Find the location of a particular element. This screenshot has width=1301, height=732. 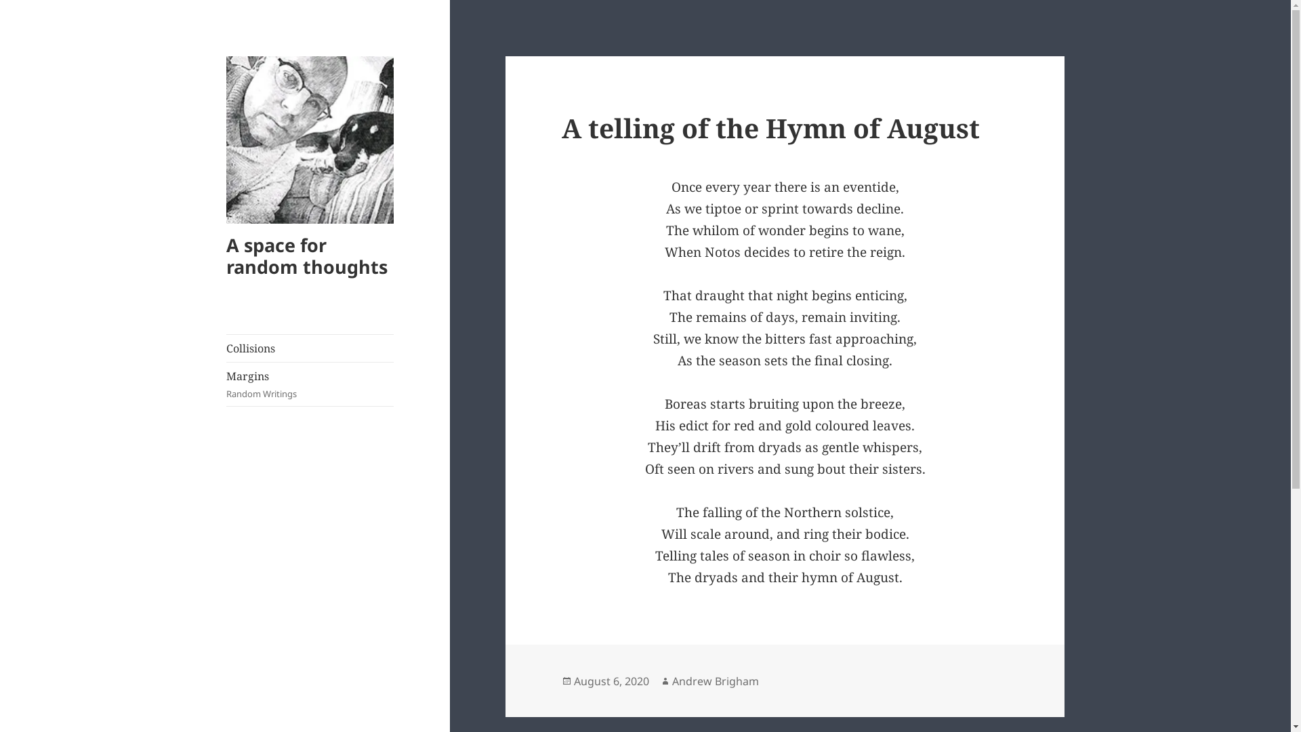

A space for random thoughts is located at coordinates (307, 256).